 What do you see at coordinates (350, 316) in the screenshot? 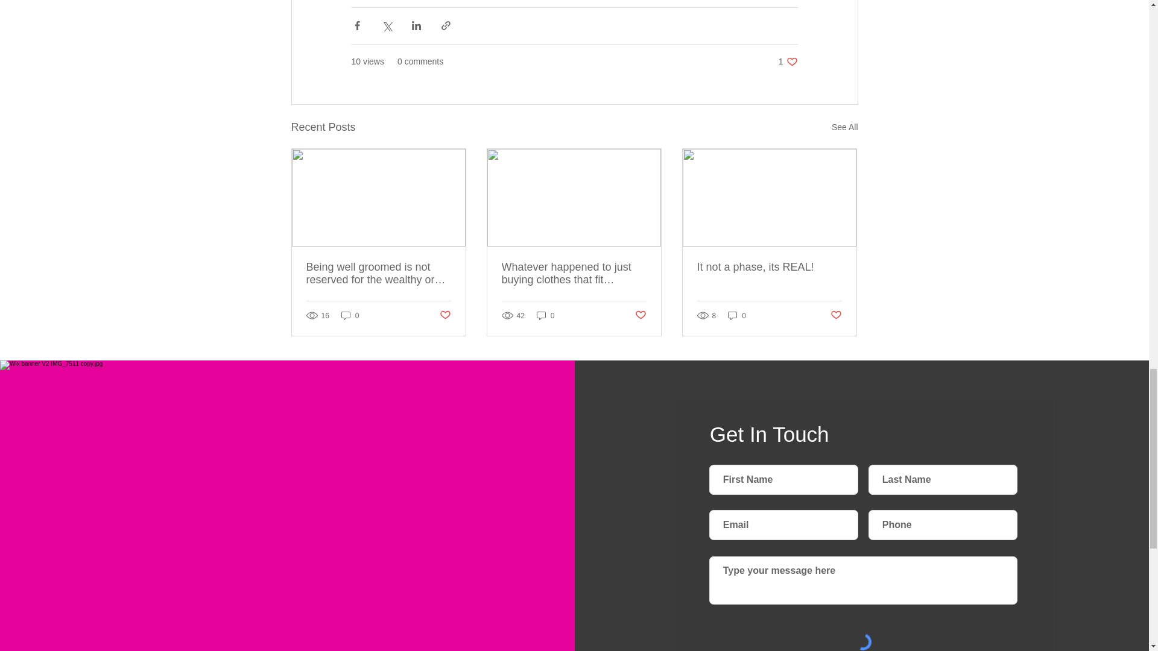
I see `0` at bounding box center [350, 316].